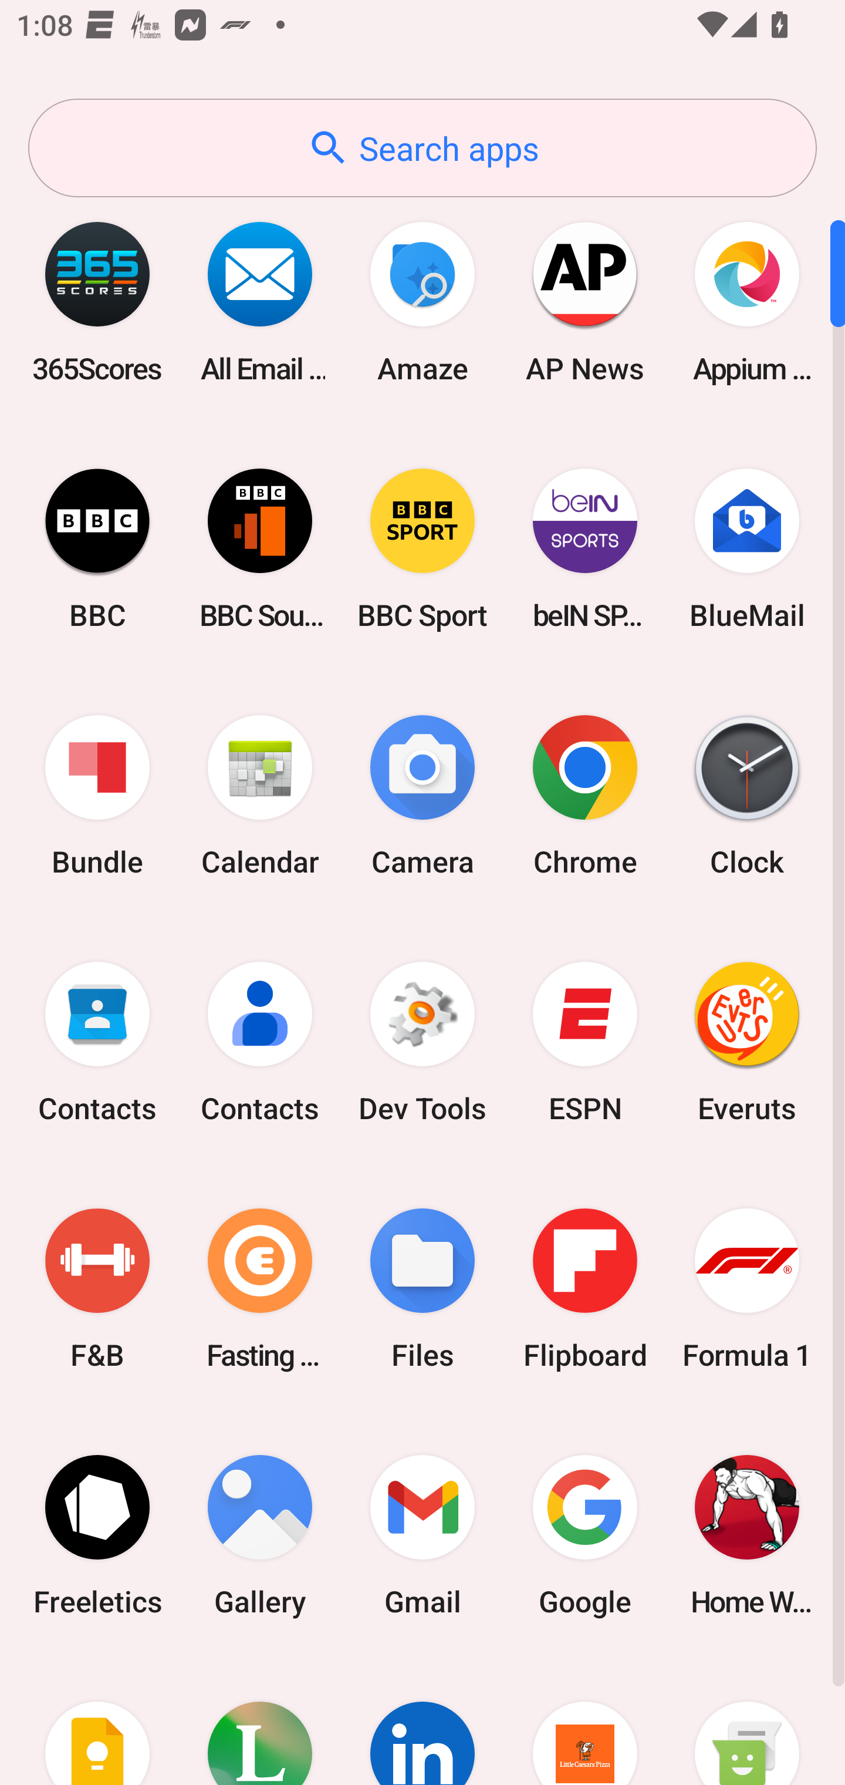  I want to click on Bundle, so click(97, 796).